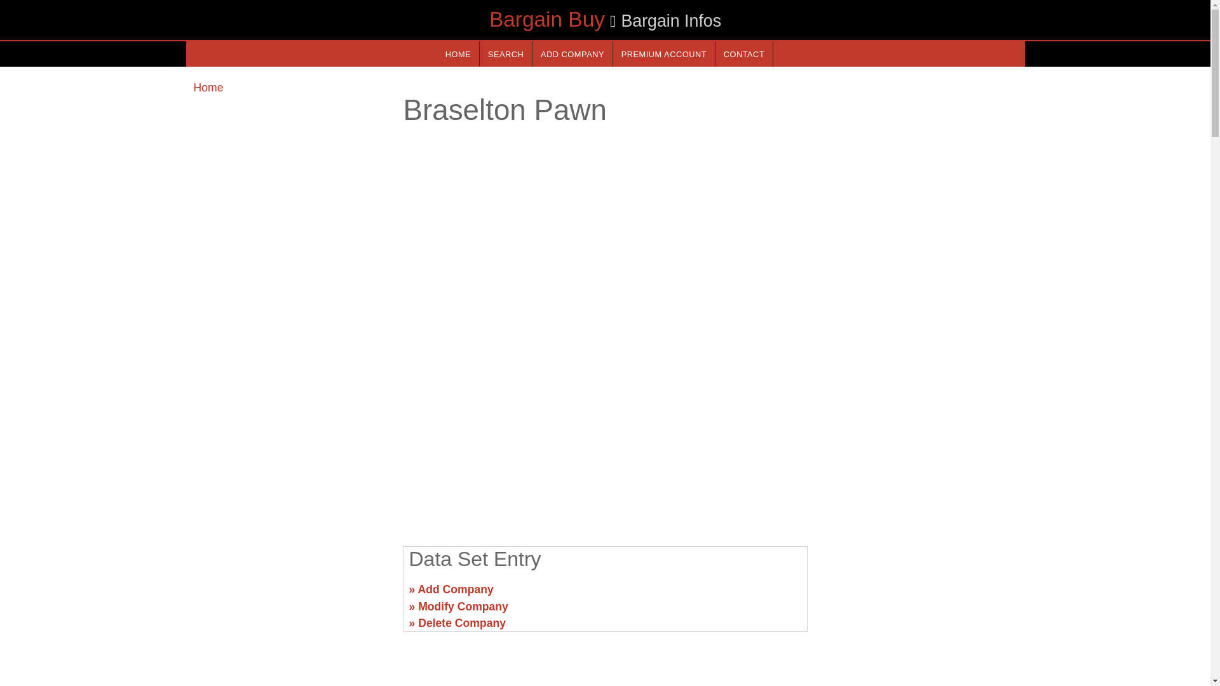 The width and height of the screenshot is (1220, 686). What do you see at coordinates (546, 19) in the screenshot?
I see `Bargain Buy` at bounding box center [546, 19].